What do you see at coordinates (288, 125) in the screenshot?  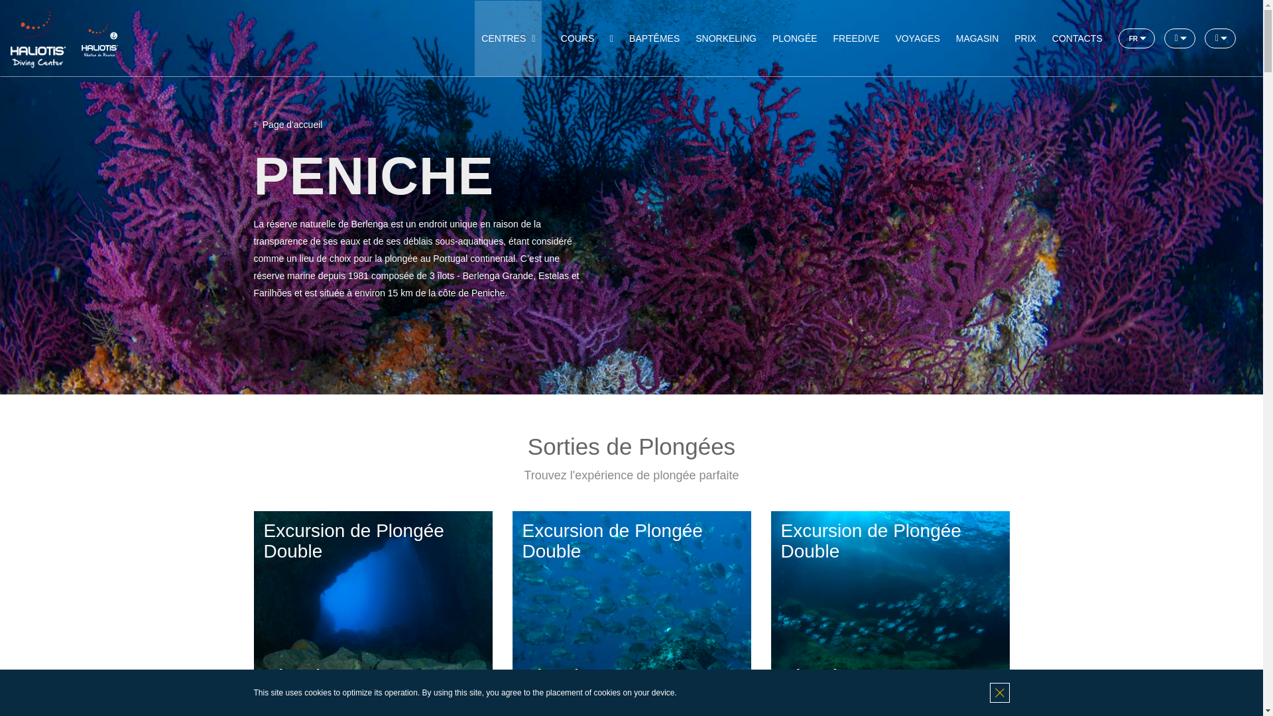 I see `Page d'accueil` at bounding box center [288, 125].